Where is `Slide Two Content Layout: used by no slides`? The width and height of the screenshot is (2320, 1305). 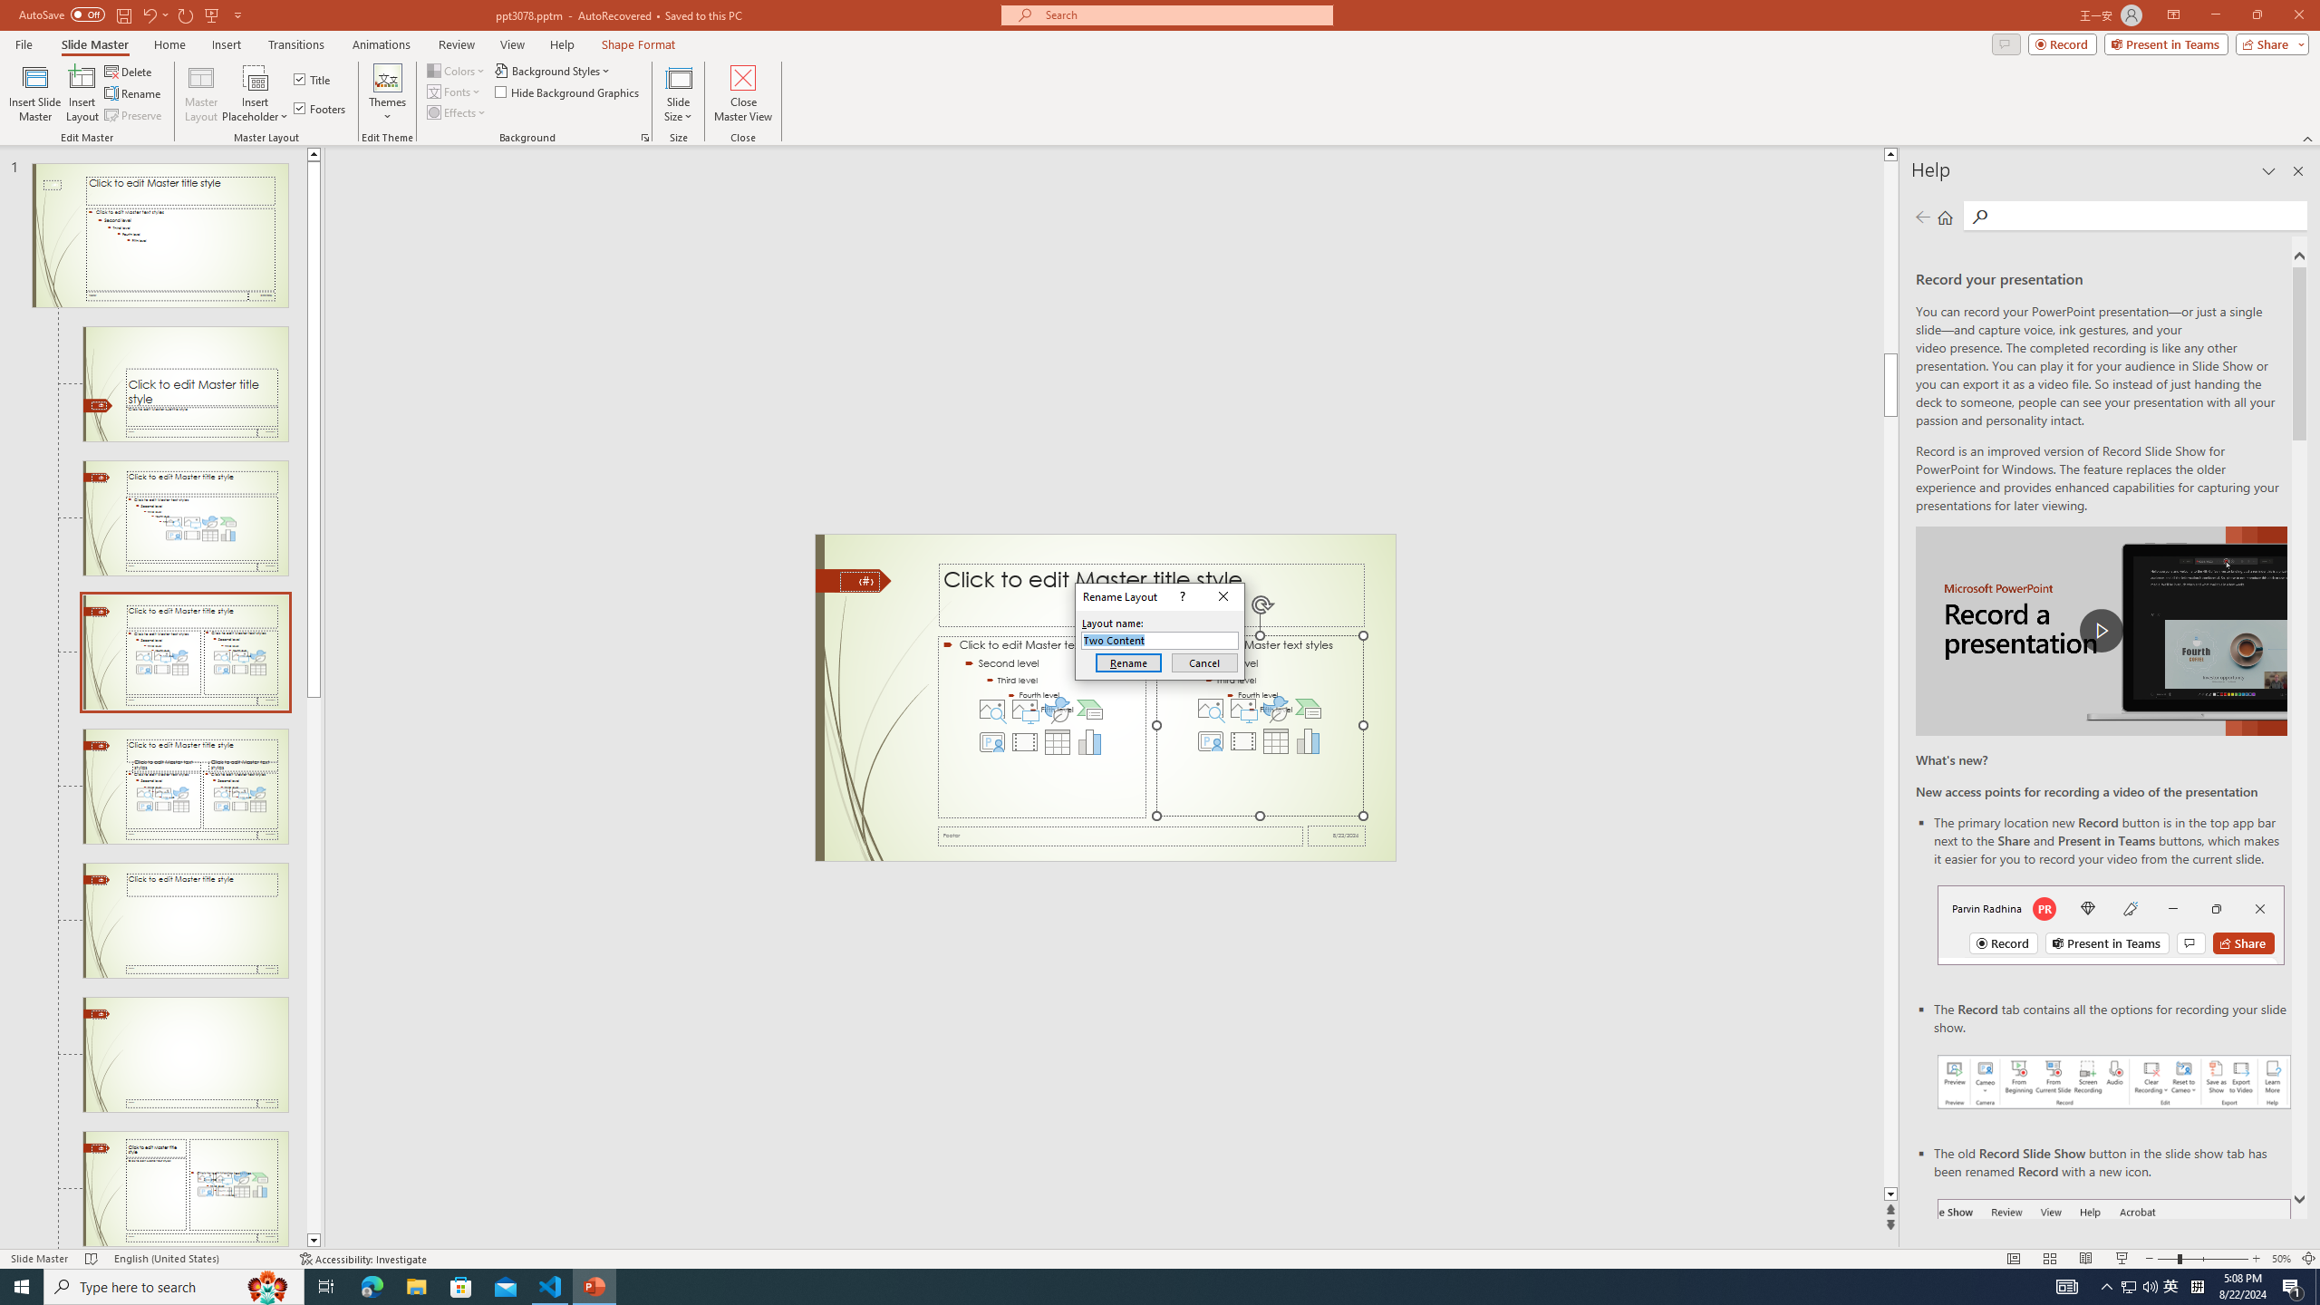 Slide Two Content Layout: used by no slides is located at coordinates (185, 787).